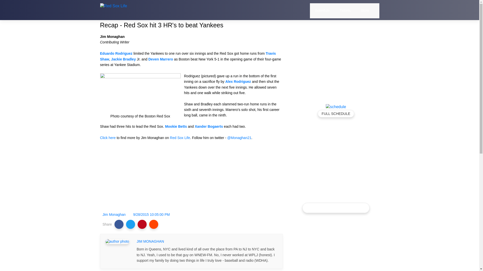 This screenshot has height=271, width=483. Describe the element at coordinates (322, 11) in the screenshot. I see `Schedule` at that location.